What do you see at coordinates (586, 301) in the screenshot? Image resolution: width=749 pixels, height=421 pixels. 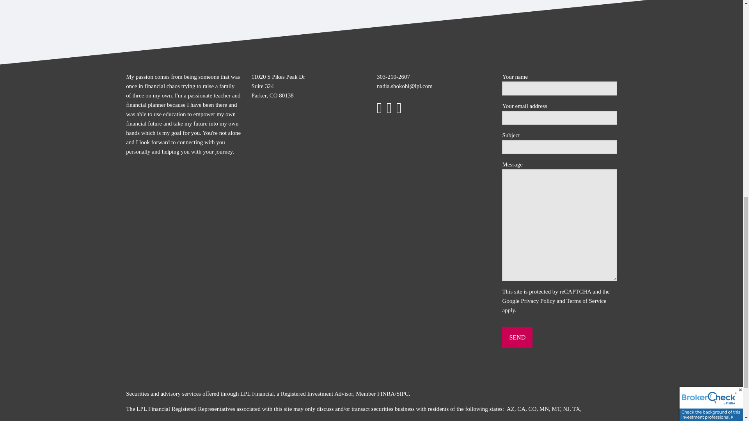 I see `Terms of Service` at bounding box center [586, 301].